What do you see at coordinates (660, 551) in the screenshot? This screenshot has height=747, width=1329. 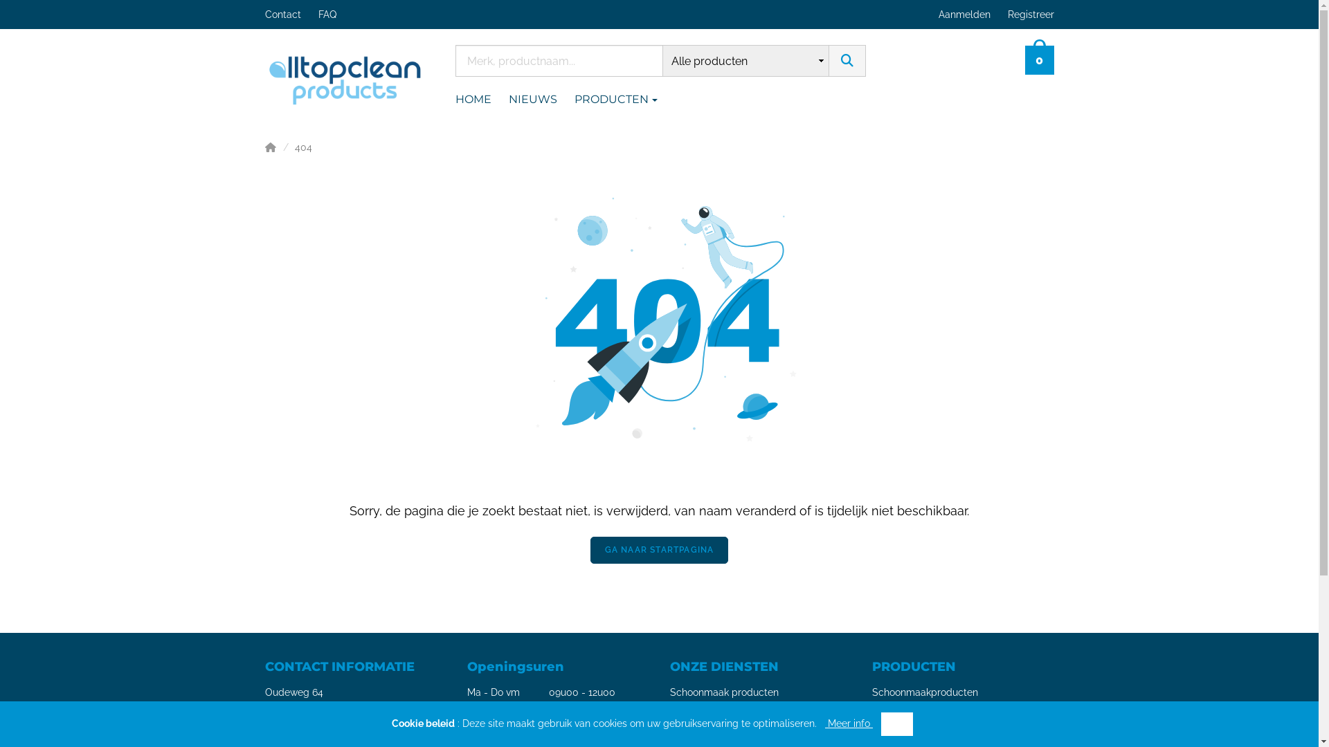 I see `GA NAAR STARTPAGINA` at bounding box center [660, 551].